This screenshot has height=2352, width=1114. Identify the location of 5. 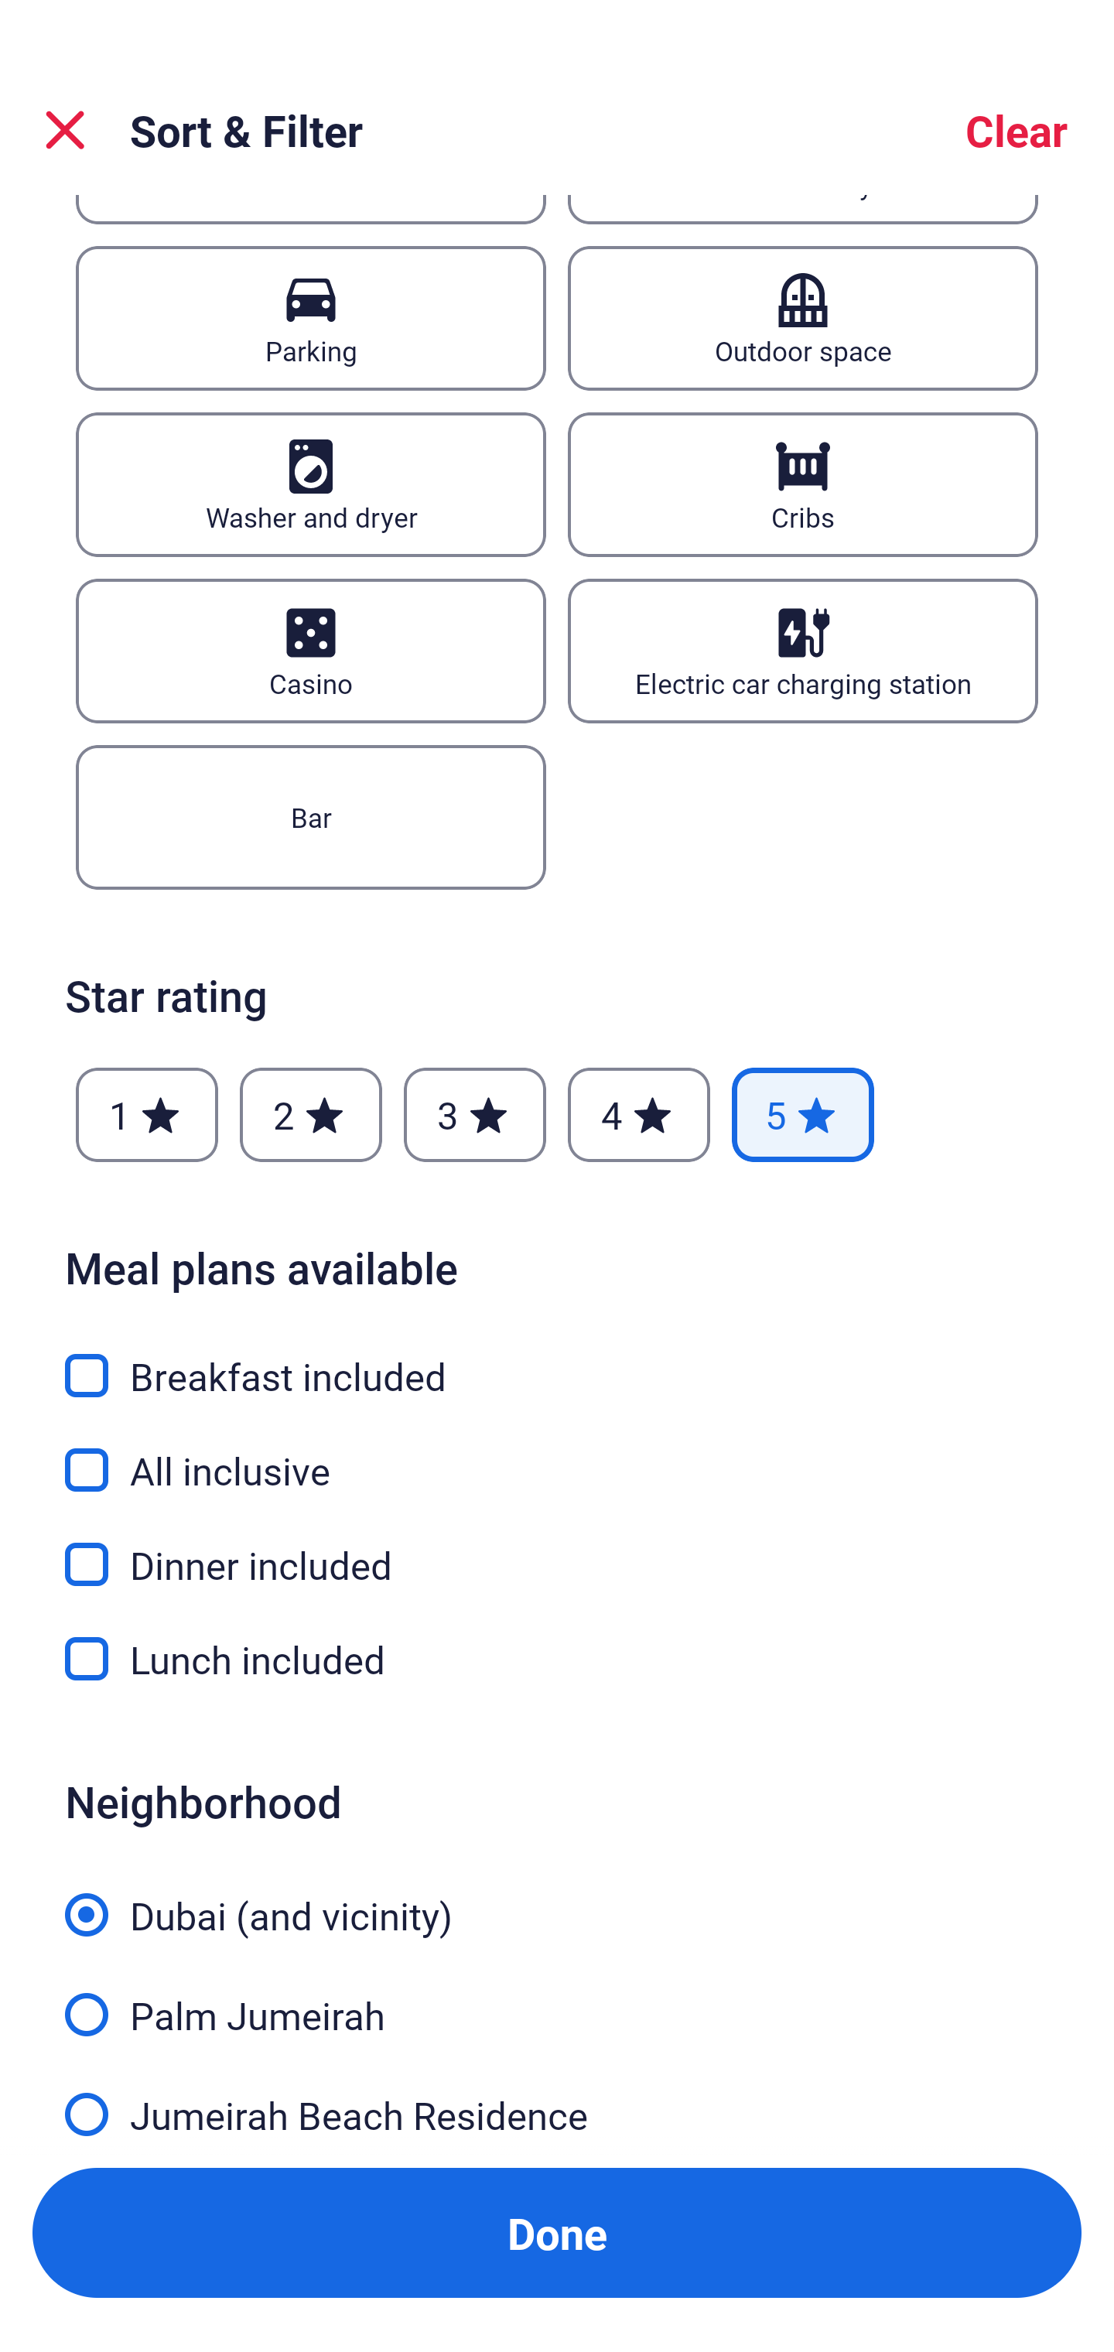
(803, 1114).